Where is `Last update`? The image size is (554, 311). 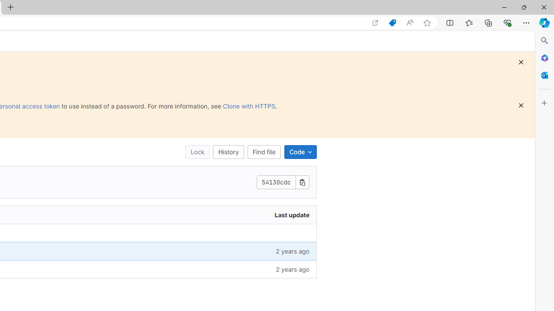
Last update is located at coordinates (241, 215).